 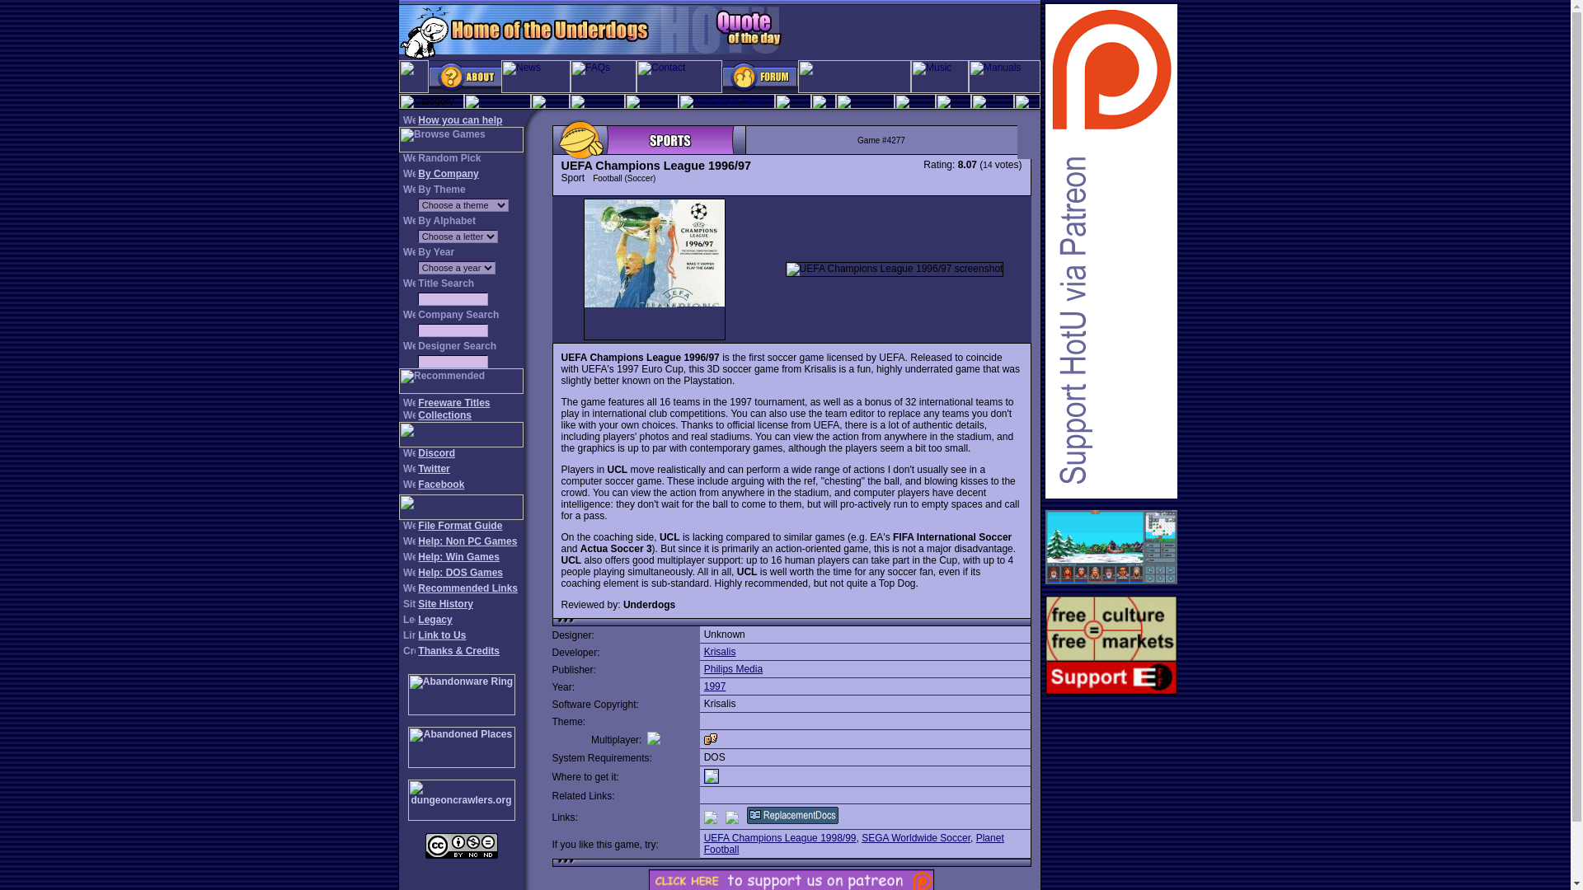 I want to click on Random Pick, so click(x=449, y=157).